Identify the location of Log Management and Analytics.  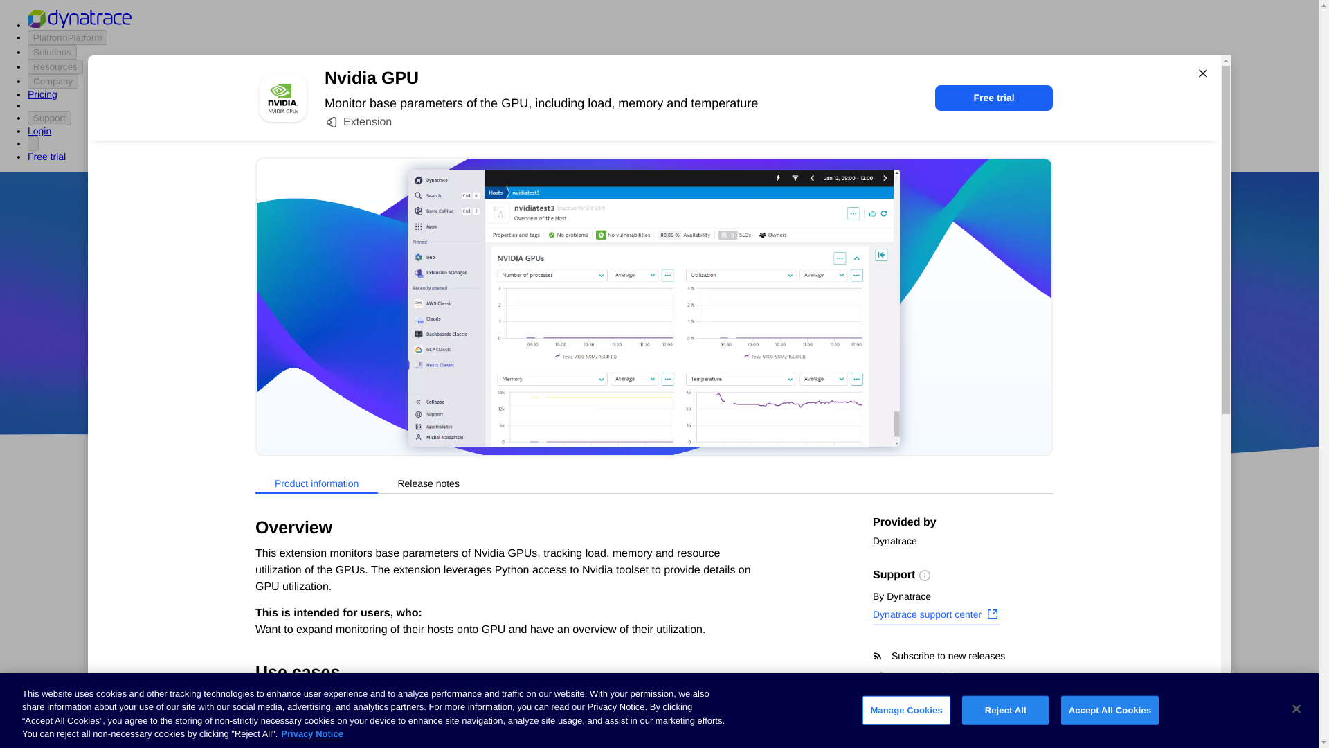
(316, 664).